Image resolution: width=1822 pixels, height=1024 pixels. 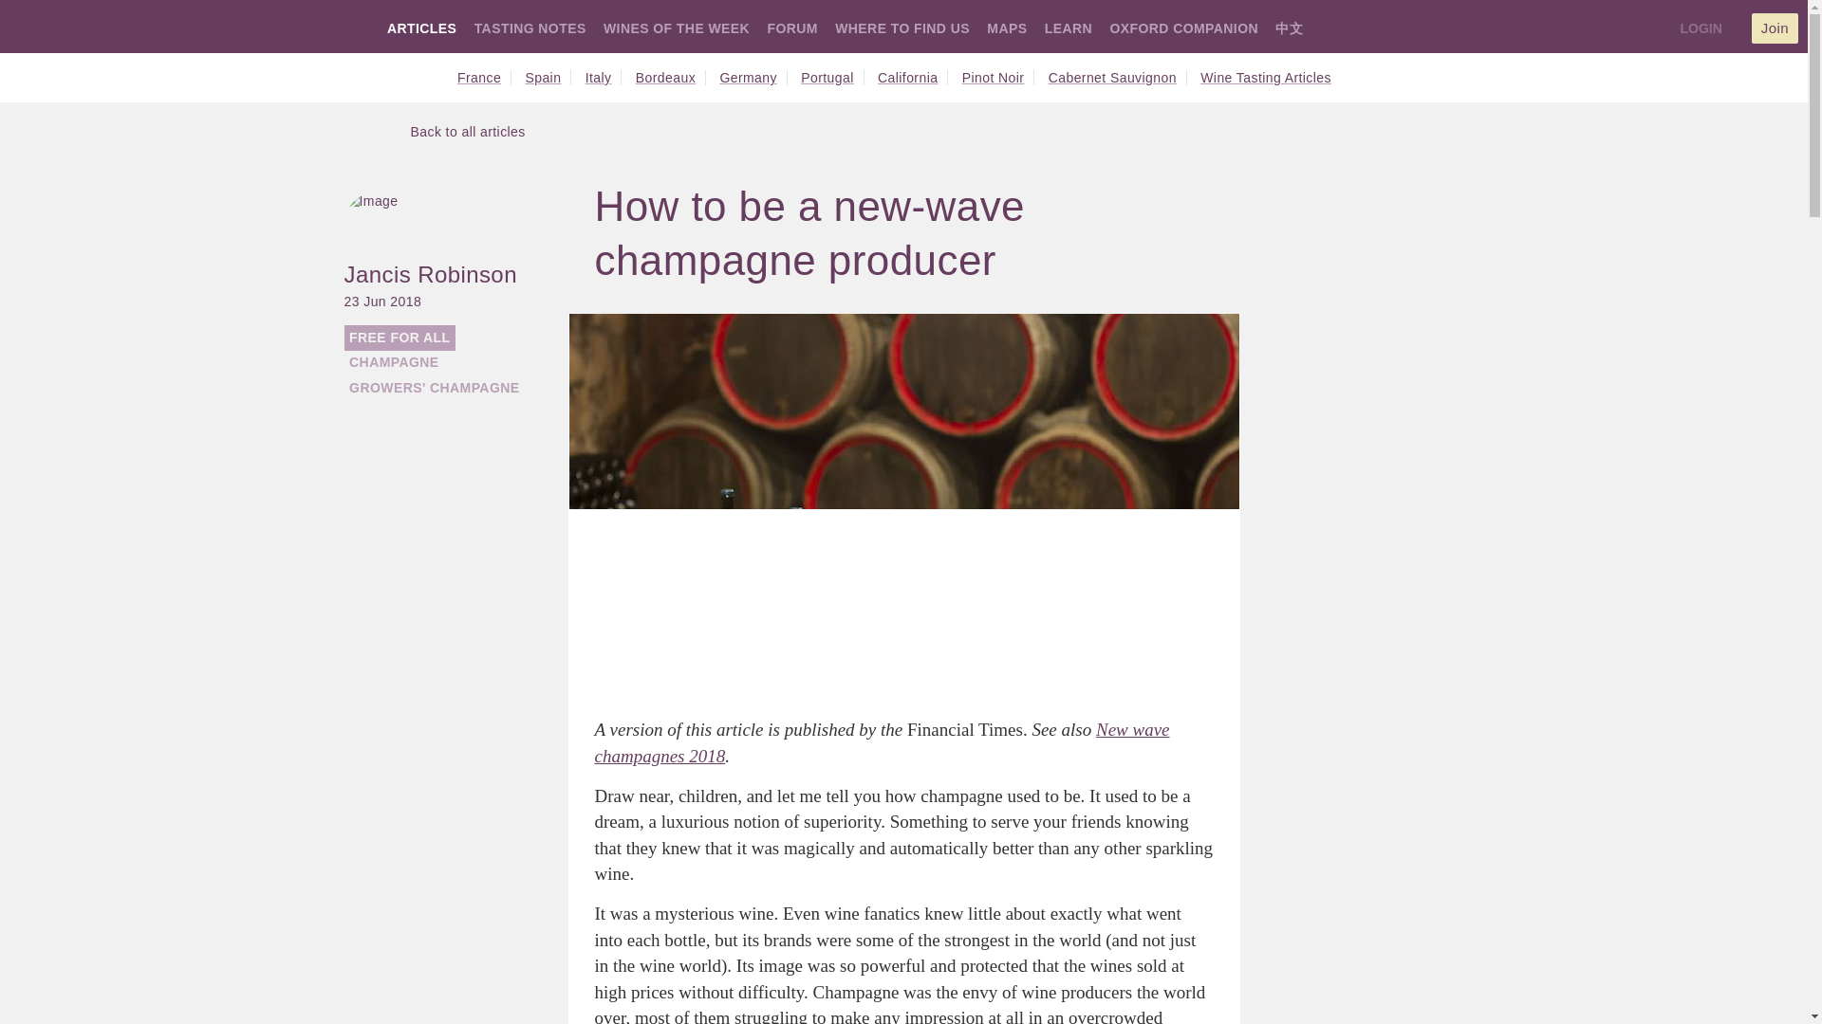 I want to click on Italy, so click(x=604, y=78).